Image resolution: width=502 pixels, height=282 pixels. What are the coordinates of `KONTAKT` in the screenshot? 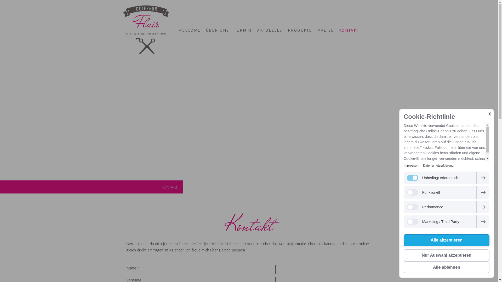 It's located at (168, 187).